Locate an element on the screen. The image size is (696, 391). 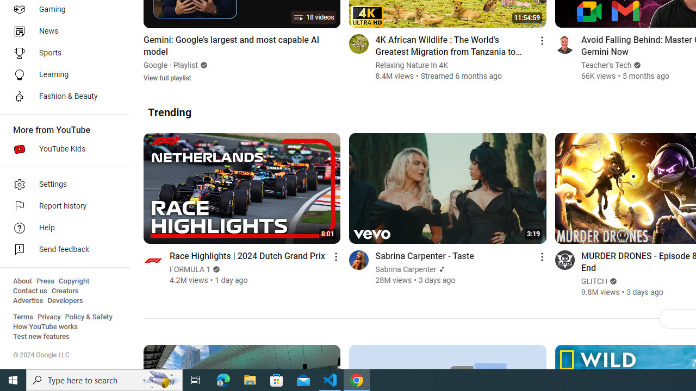
Sabrina Carpenter is located at coordinates (406, 269).